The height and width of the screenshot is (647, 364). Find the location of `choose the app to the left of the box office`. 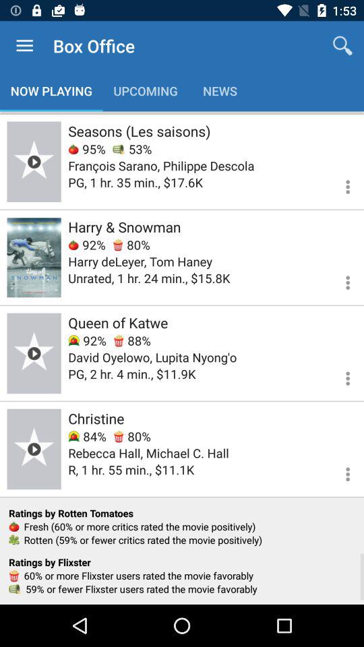

choose the app to the left of the box office is located at coordinates (24, 46).